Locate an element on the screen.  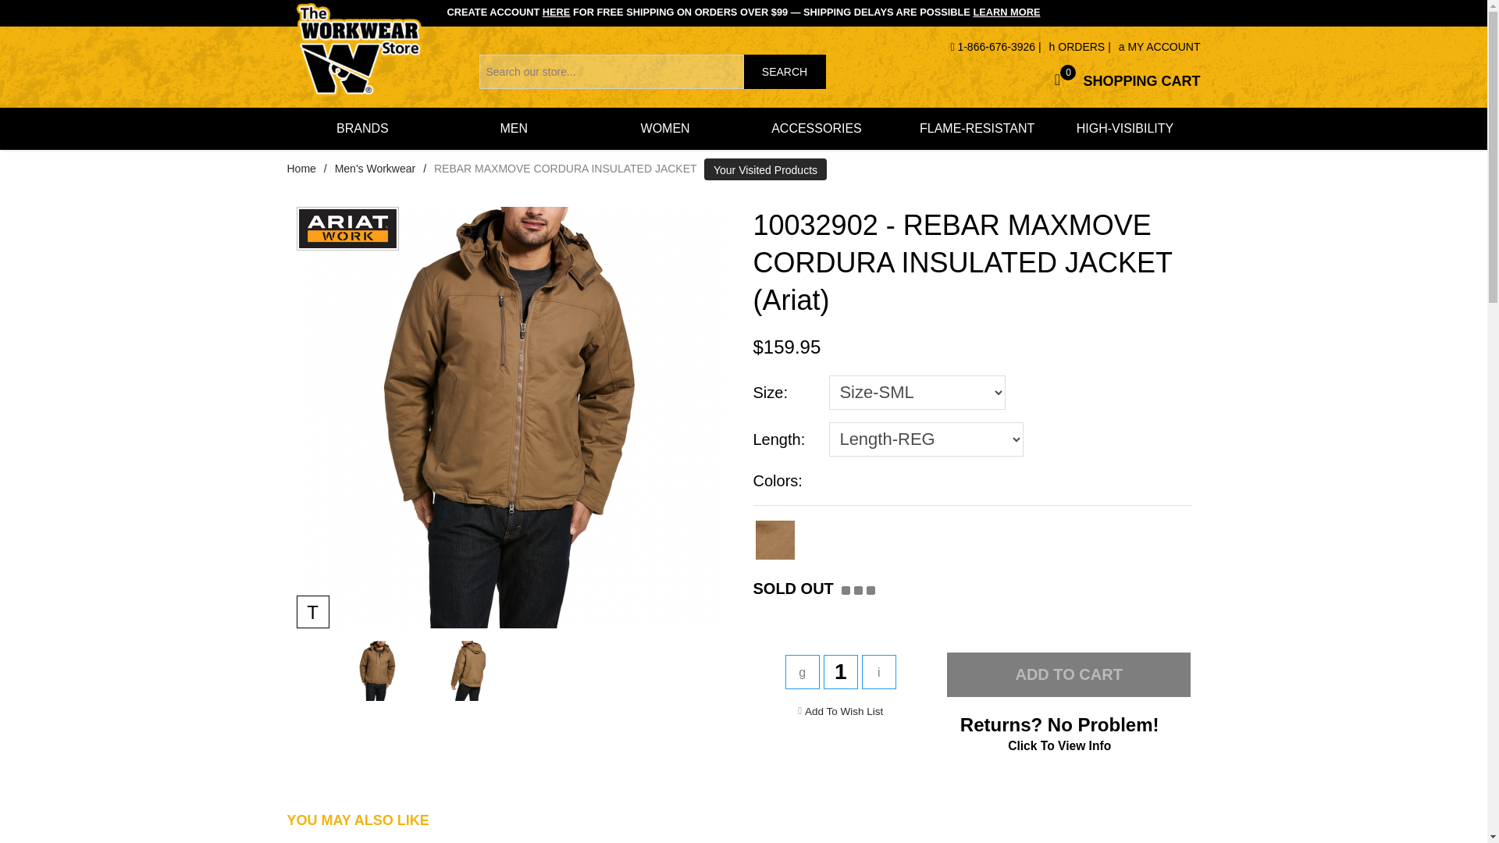
MY ACCOUNT is located at coordinates (744, 820).